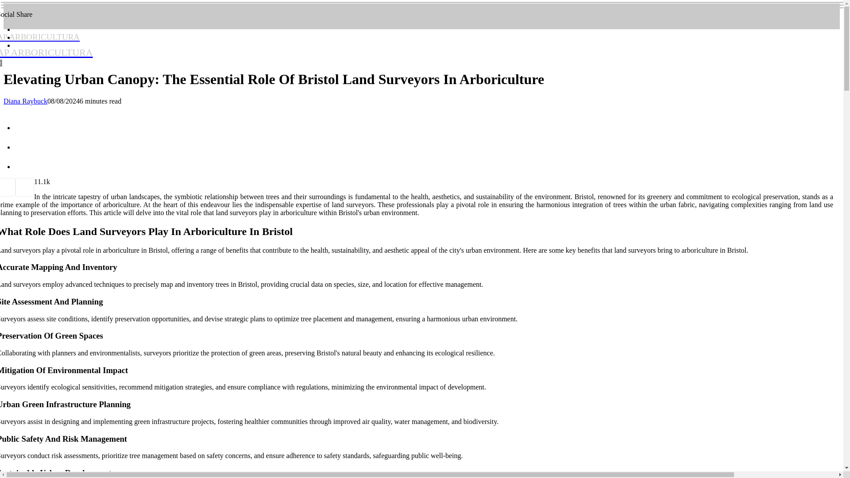  What do you see at coordinates (25, 101) in the screenshot?
I see `Diana Raybuck` at bounding box center [25, 101].